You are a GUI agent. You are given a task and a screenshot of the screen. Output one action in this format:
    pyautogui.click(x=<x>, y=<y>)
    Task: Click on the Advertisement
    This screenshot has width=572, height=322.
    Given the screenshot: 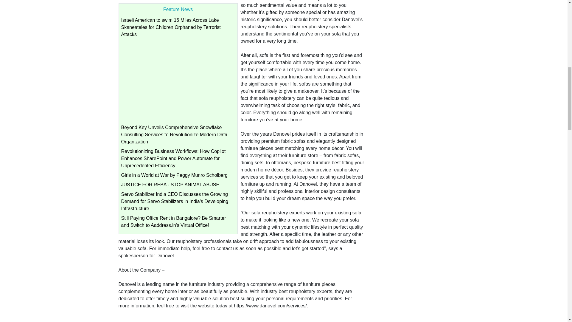 What is the action you would take?
    pyautogui.click(x=178, y=82)
    